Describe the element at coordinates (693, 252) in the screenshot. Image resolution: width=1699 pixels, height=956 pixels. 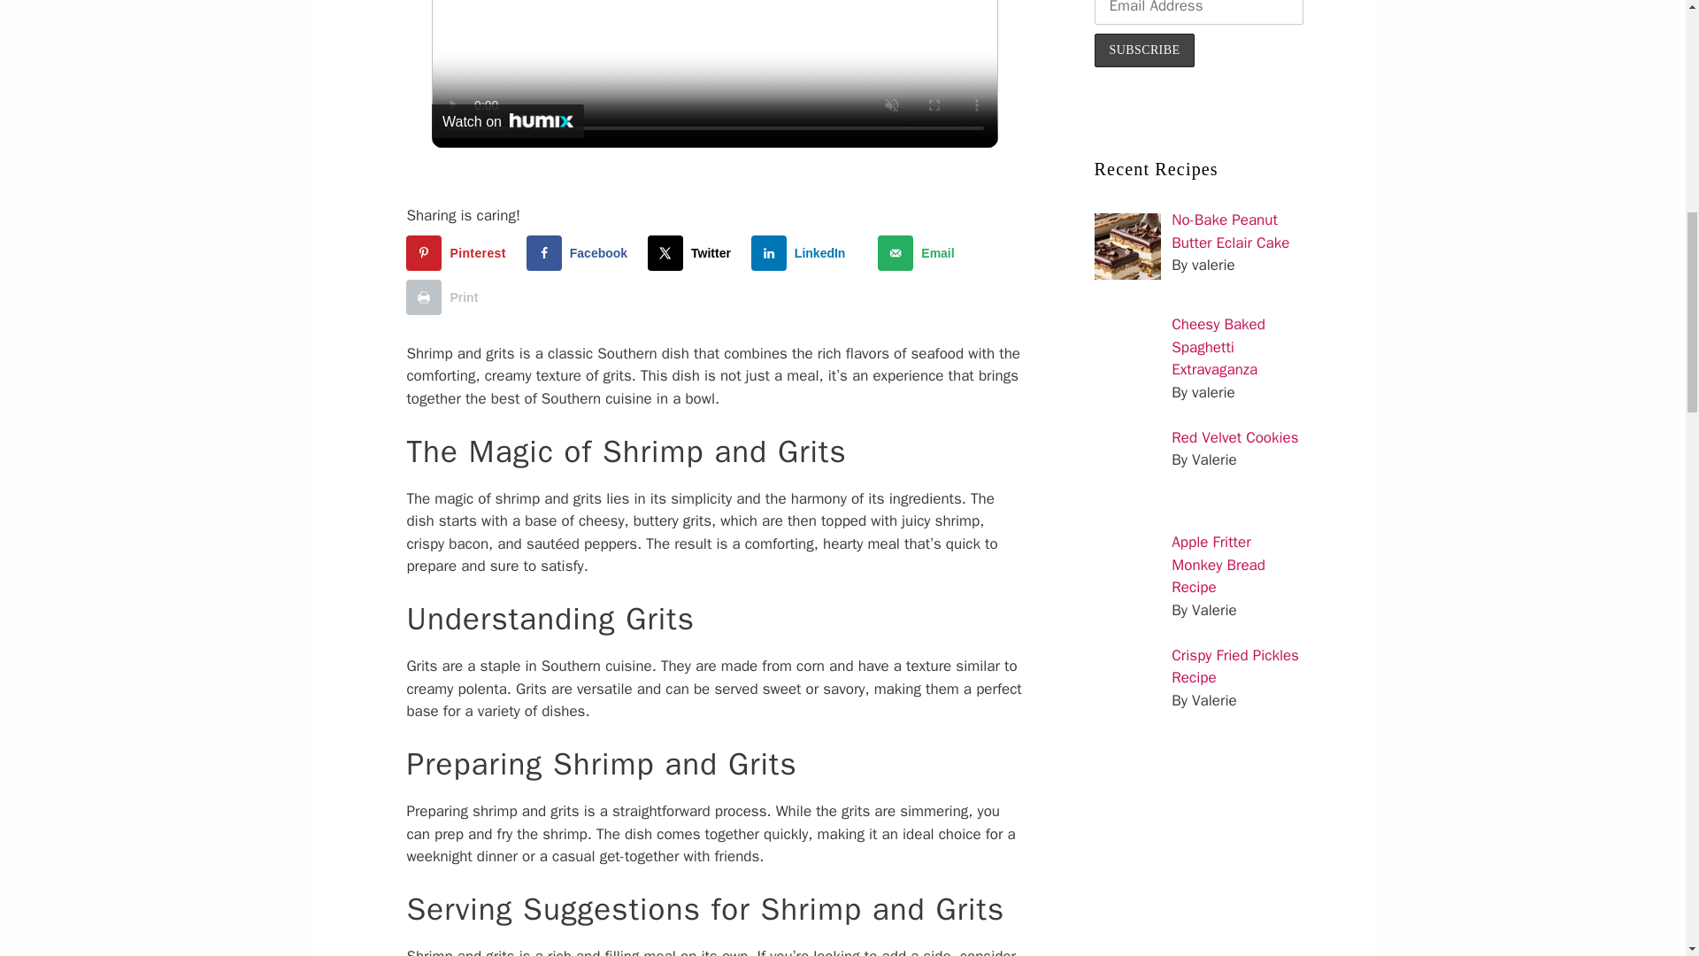
I see `Share on X` at that location.